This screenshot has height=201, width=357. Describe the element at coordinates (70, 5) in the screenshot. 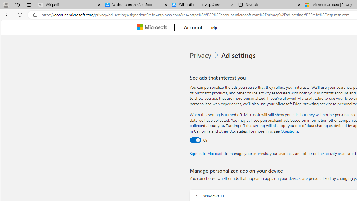

I see `Wikipedia - Sleeping` at that location.